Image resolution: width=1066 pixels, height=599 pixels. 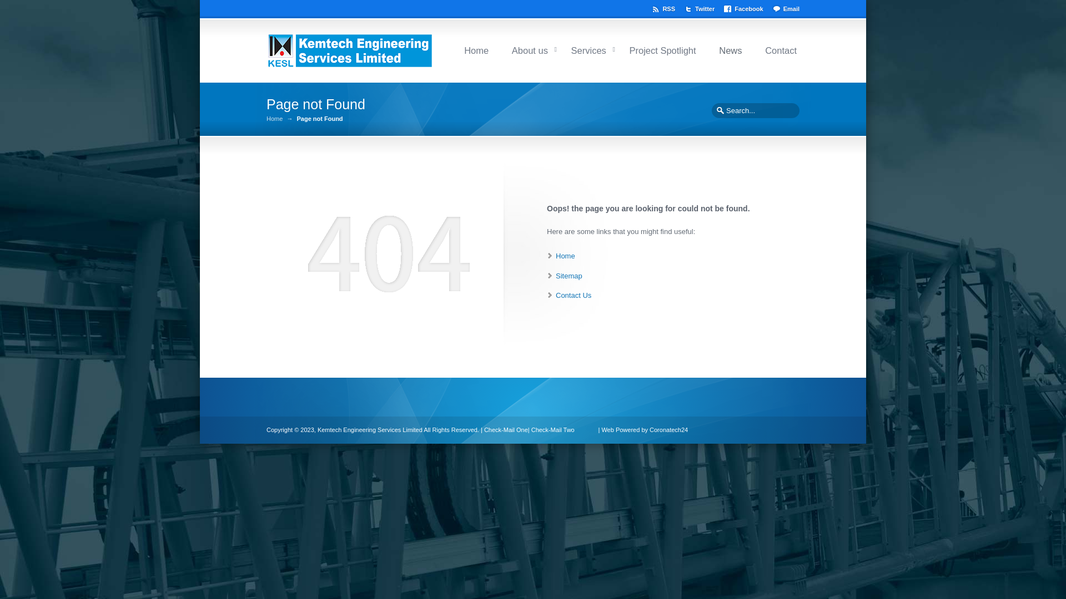 What do you see at coordinates (476, 49) in the screenshot?
I see `Home` at bounding box center [476, 49].